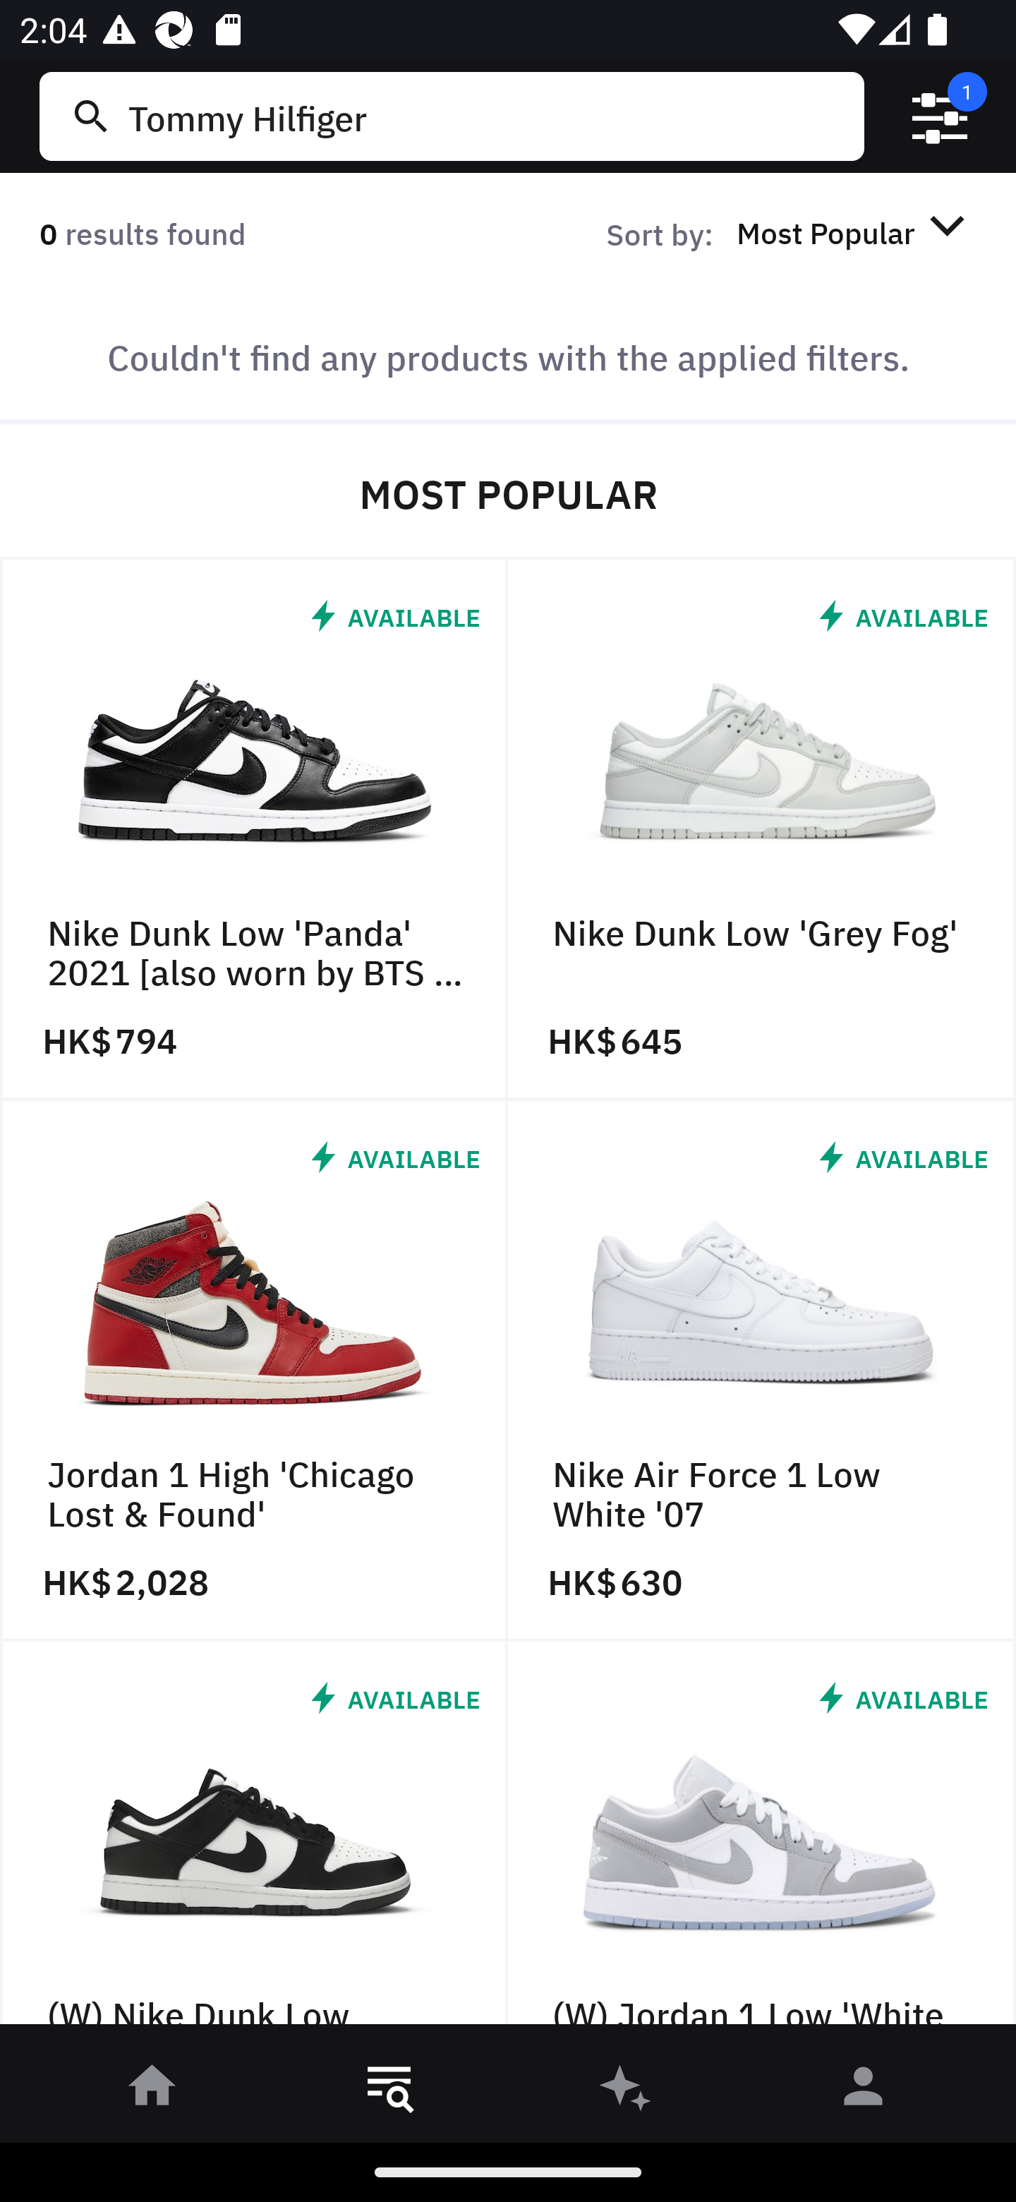 Image resolution: width=1016 pixels, height=2202 pixels. I want to click on  AVAILABLE Nike Air Force 1 Low White '07 HK$ 630, so click(762, 1371).